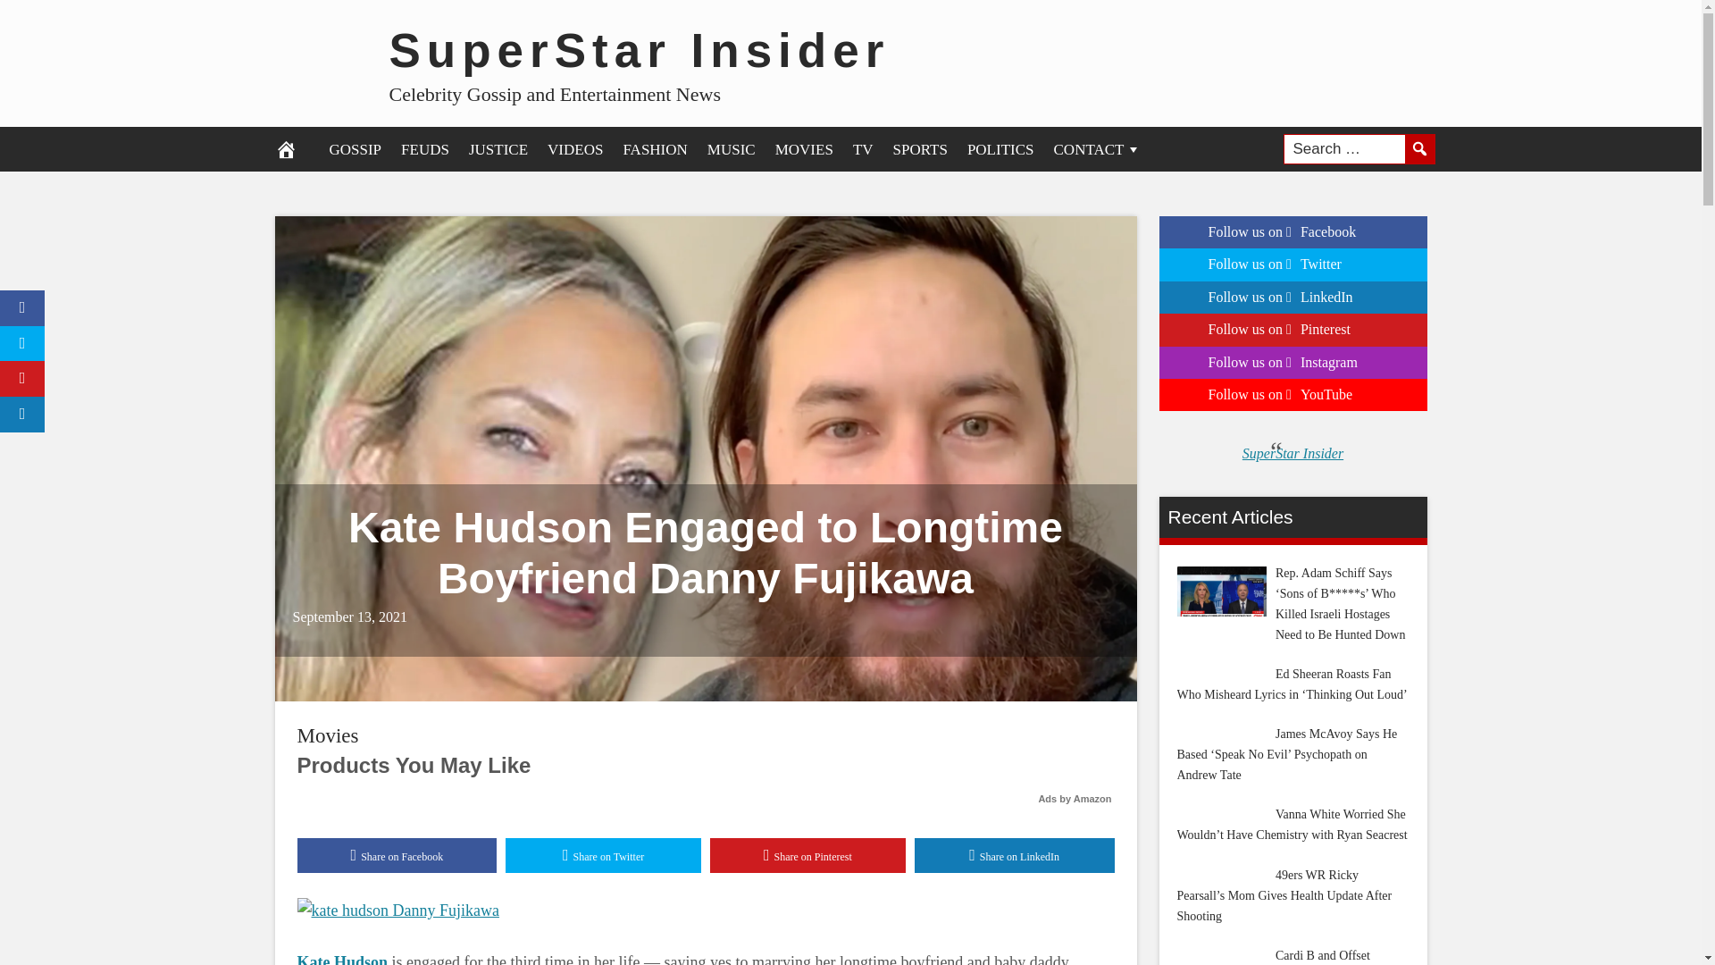 The width and height of the screenshot is (1715, 965). Describe the element at coordinates (804, 148) in the screenshot. I see `MOVIES` at that location.